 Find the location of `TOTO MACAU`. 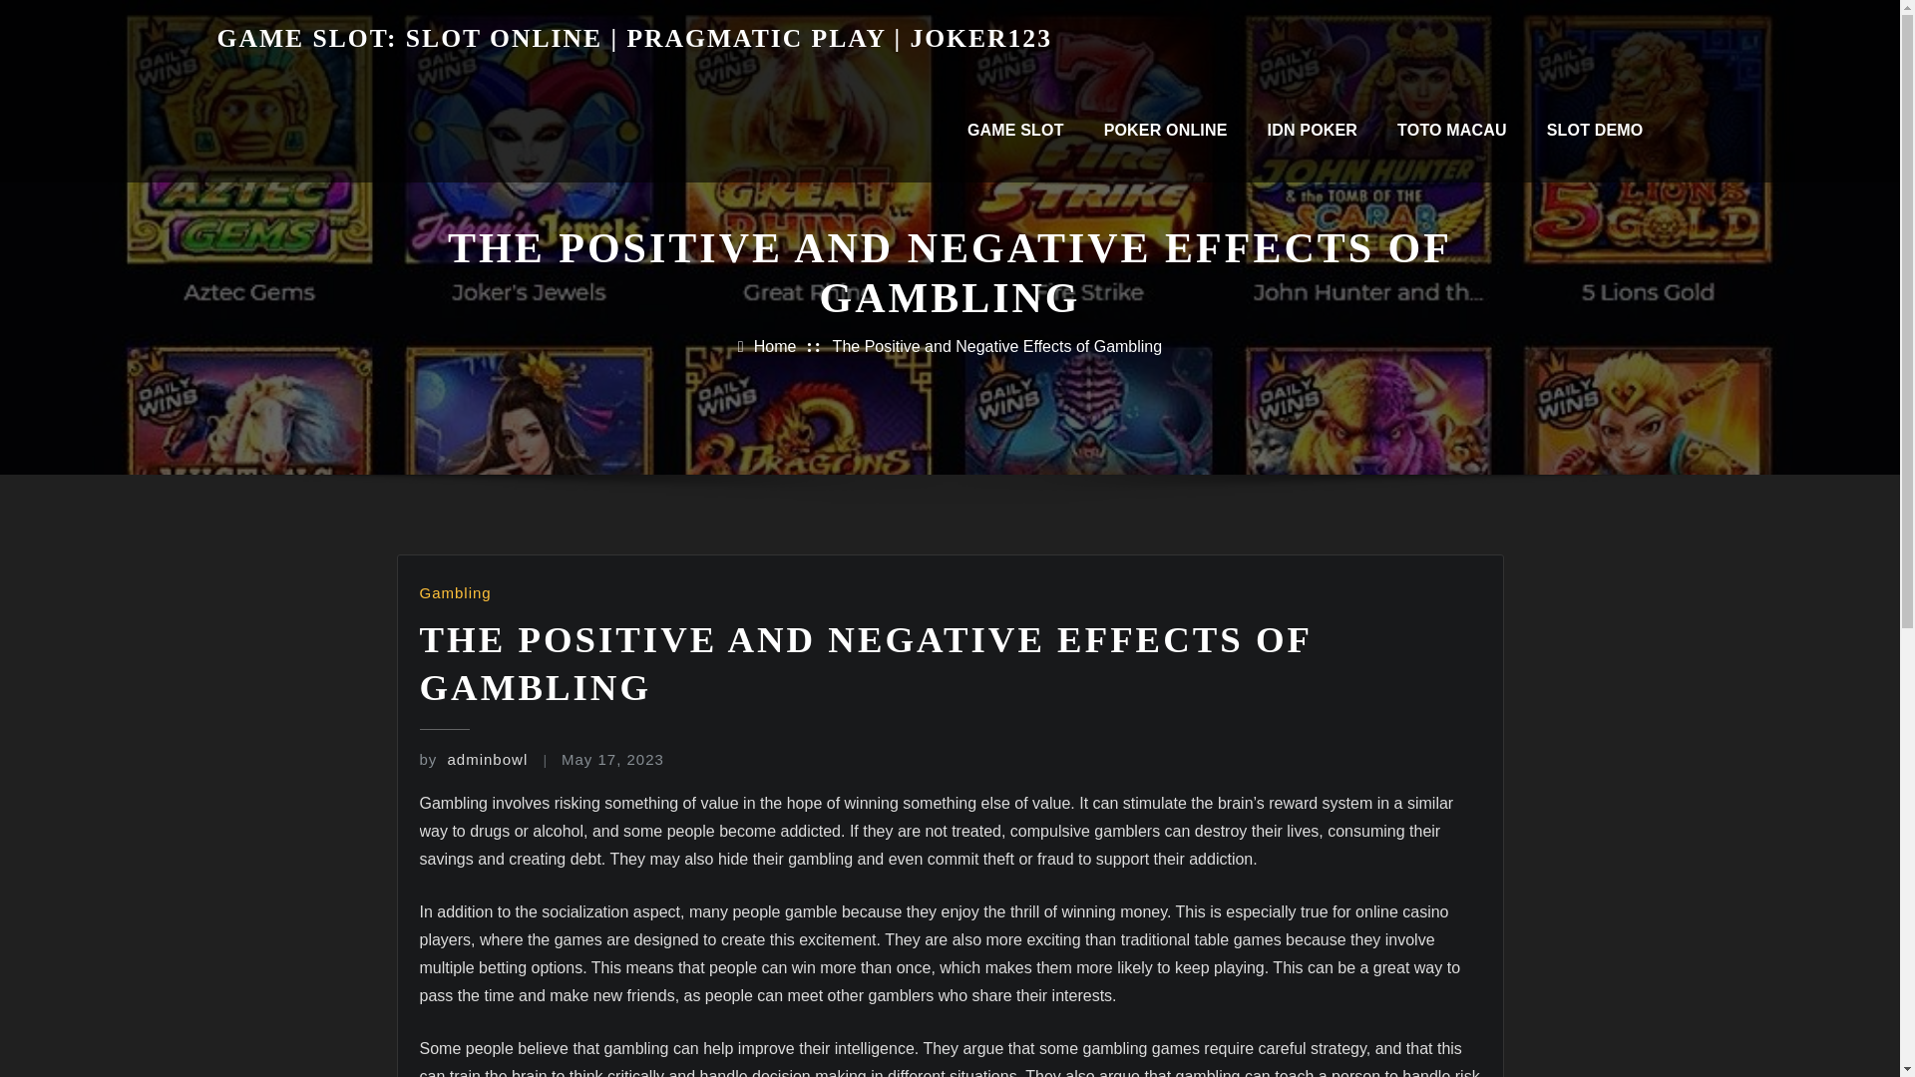

TOTO MACAU is located at coordinates (1451, 130).